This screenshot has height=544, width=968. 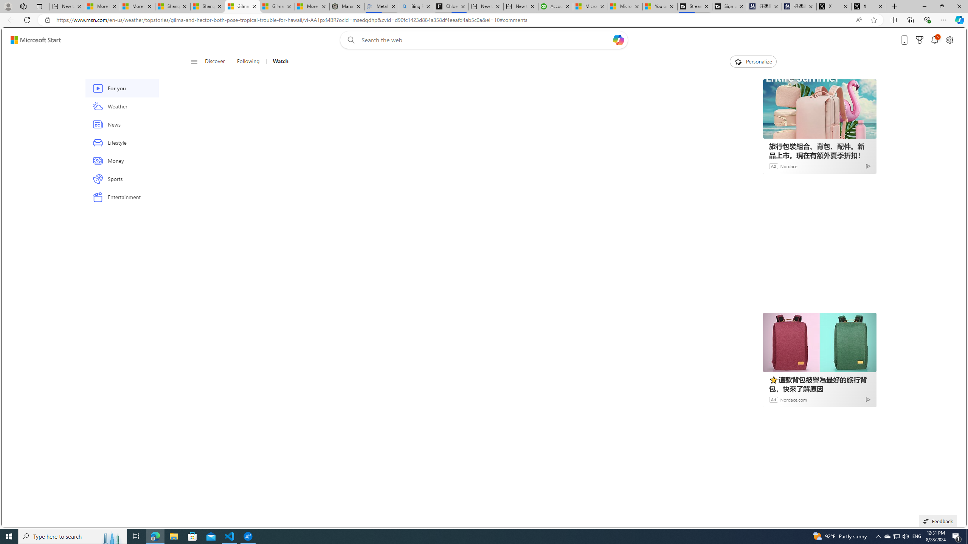 What do you see at coordinates (417, 6) in the screenshot?
I see `Bing Real Estate - Home sales and rental listings` at bounding box center [417, 6].